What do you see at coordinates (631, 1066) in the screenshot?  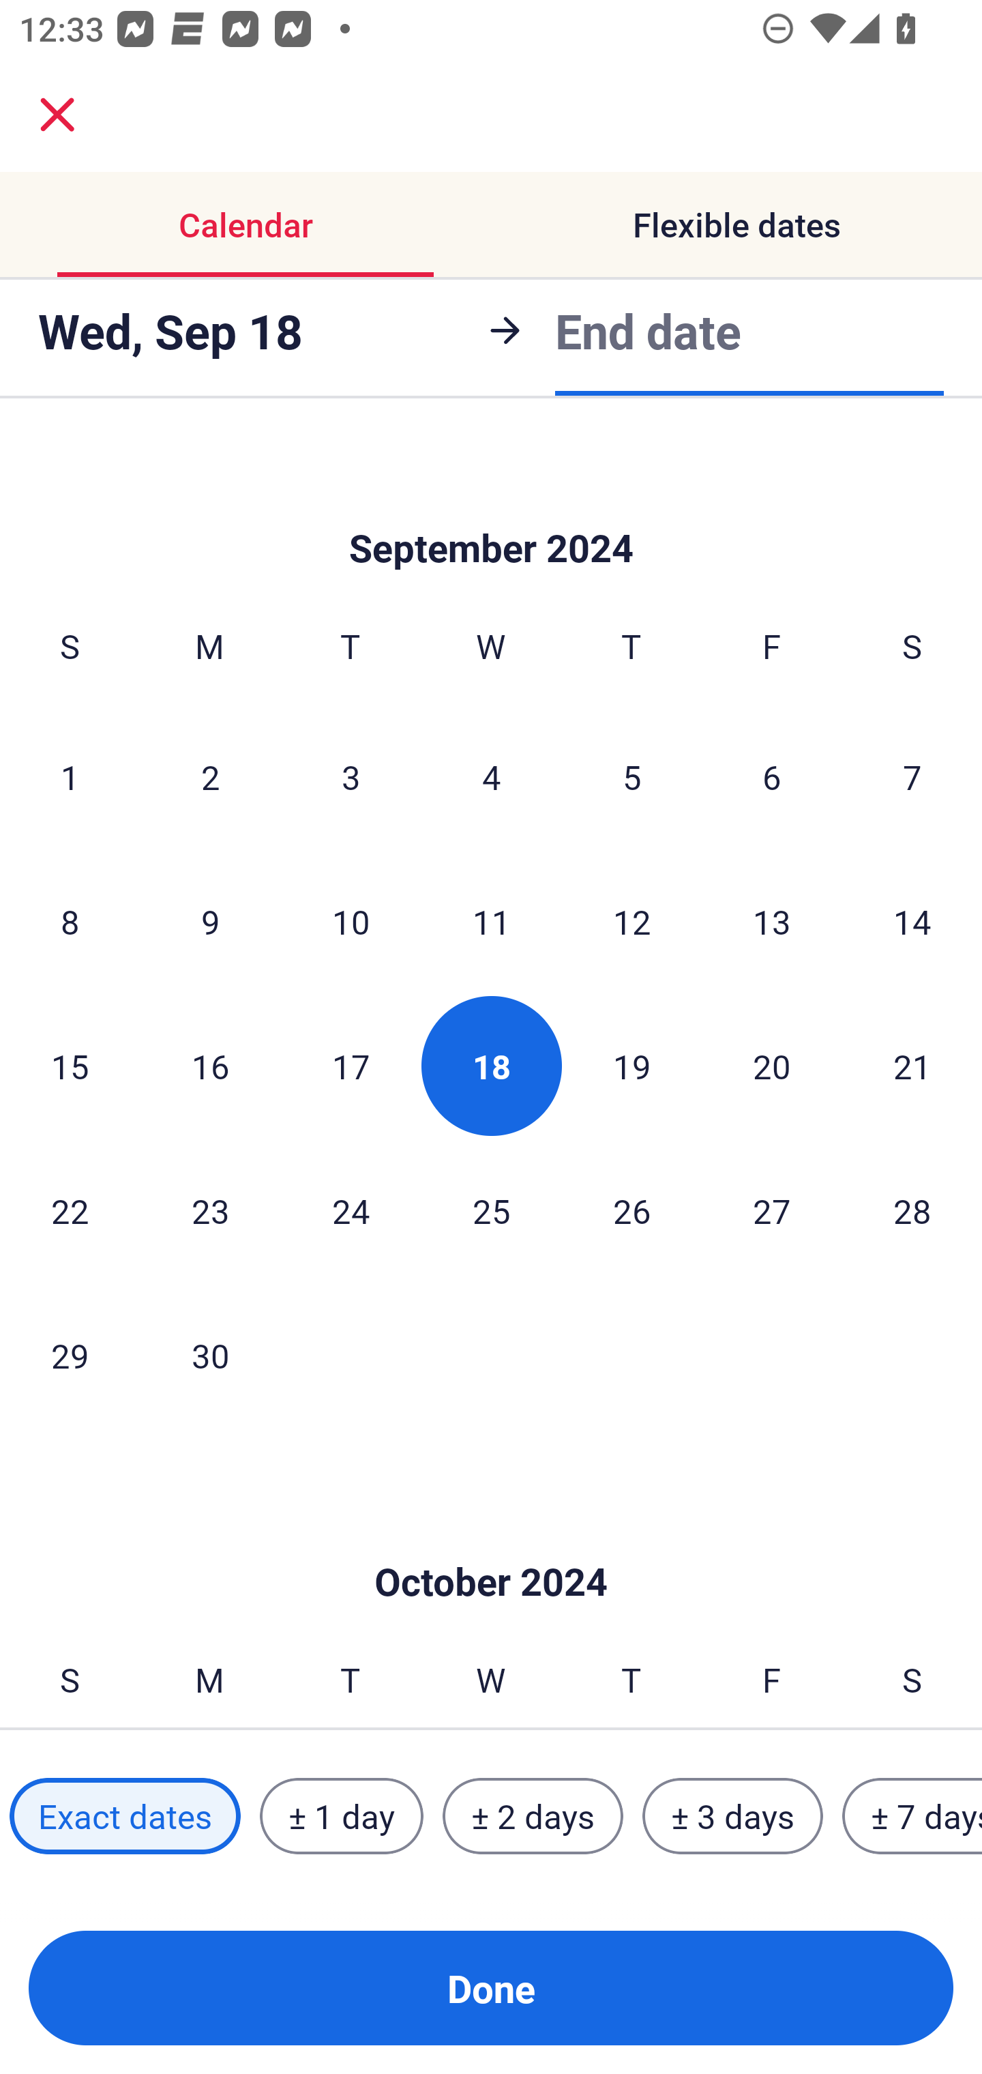 I see `19 Thursday, September 19, 2024` at bounding box center [631, 1066].